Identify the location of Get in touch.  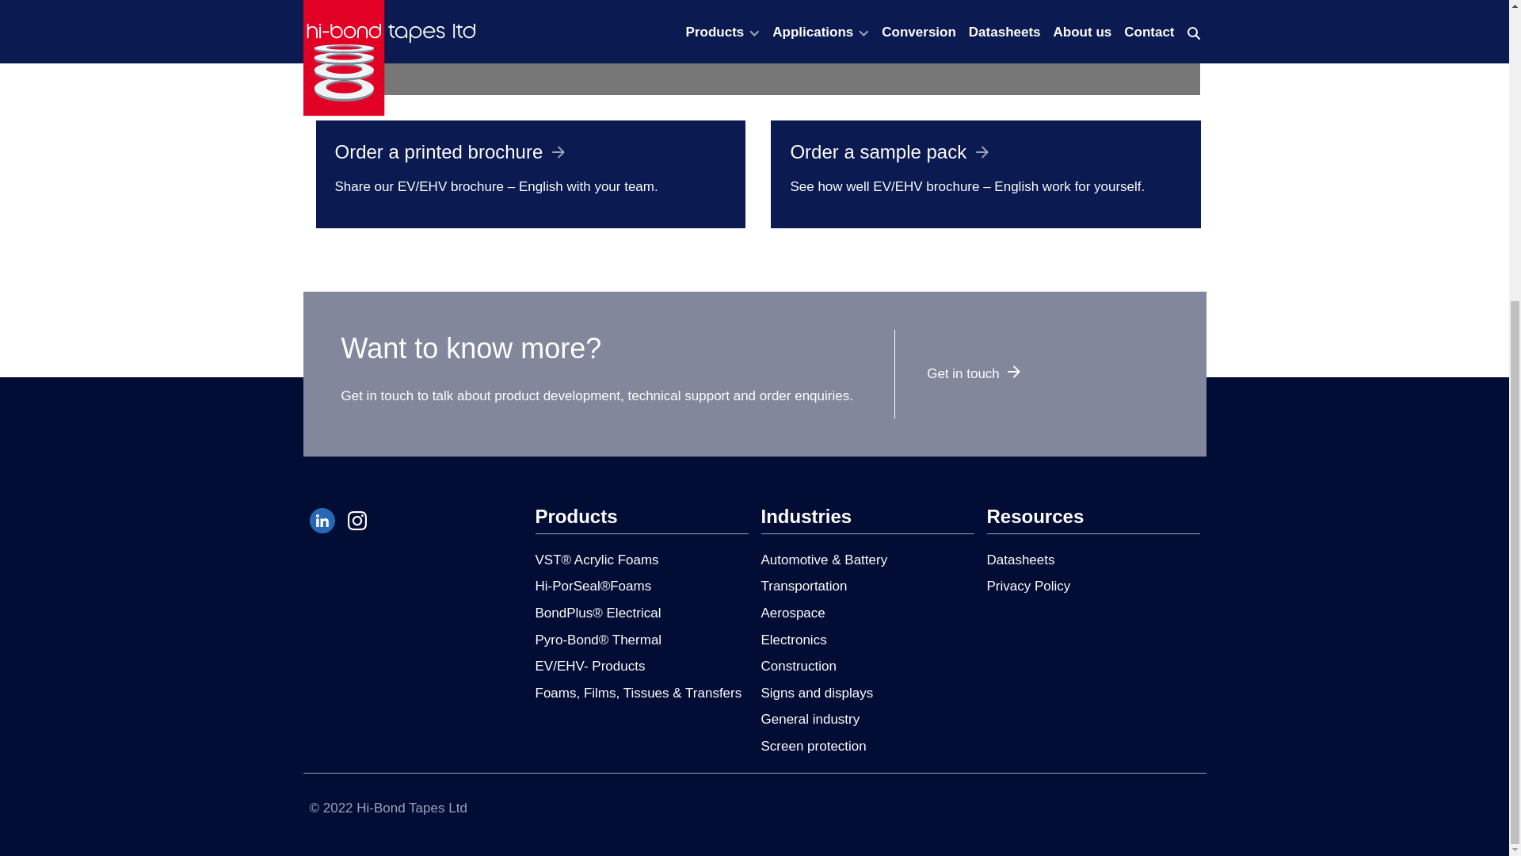
(973, 373).